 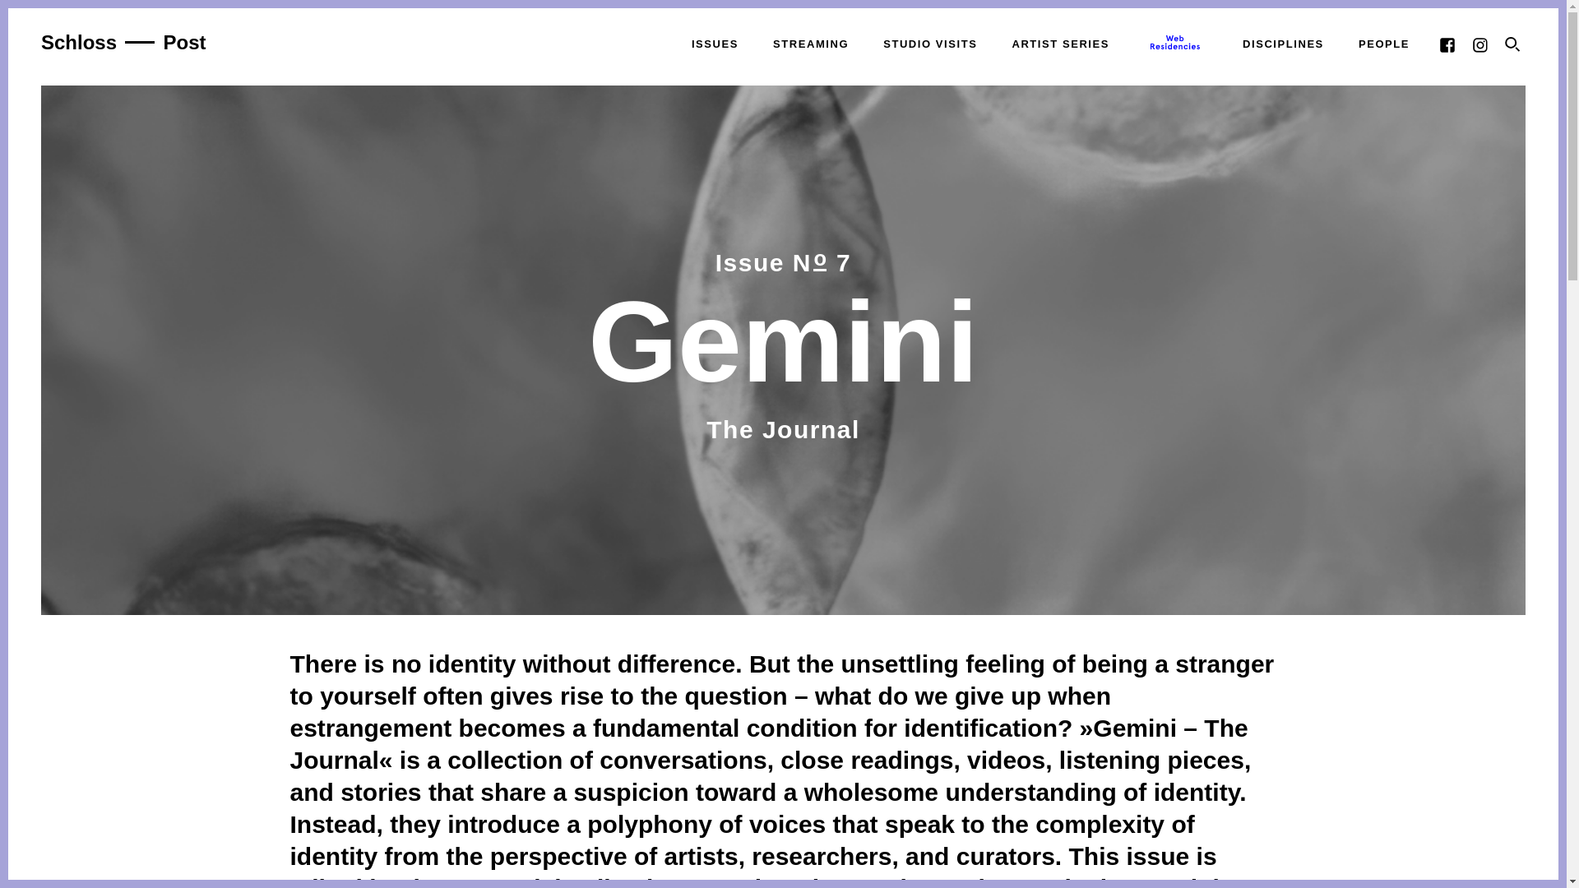 What do you see at coordinates (1060, 43) in the screenshot?
I see `ARTIST SERIES` at bounding box center [1060, 43].